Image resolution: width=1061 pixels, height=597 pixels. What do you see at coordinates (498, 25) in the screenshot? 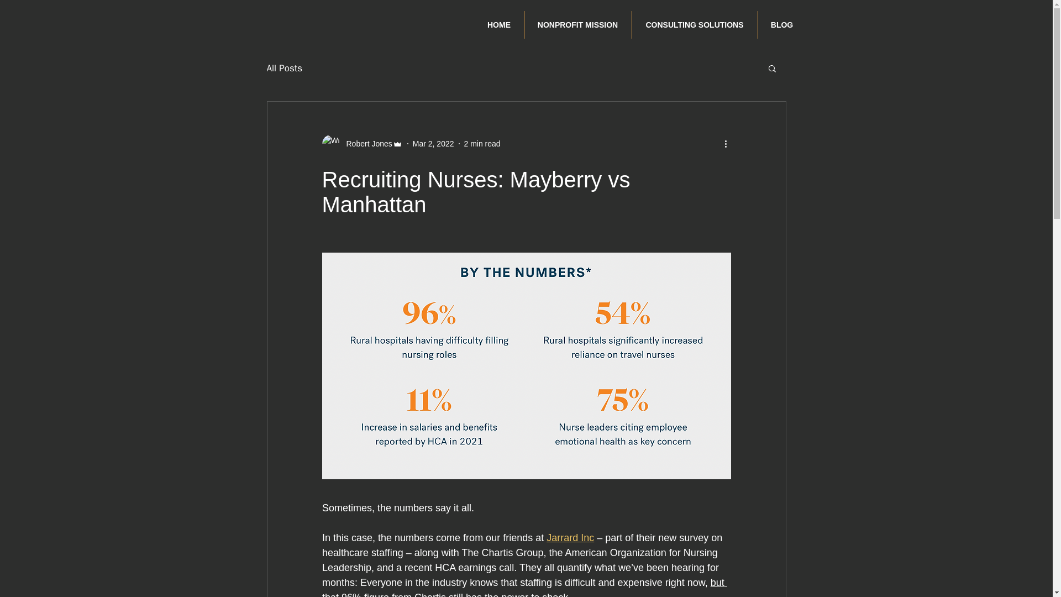
I see `HOME` at bounding box center [498, 25].